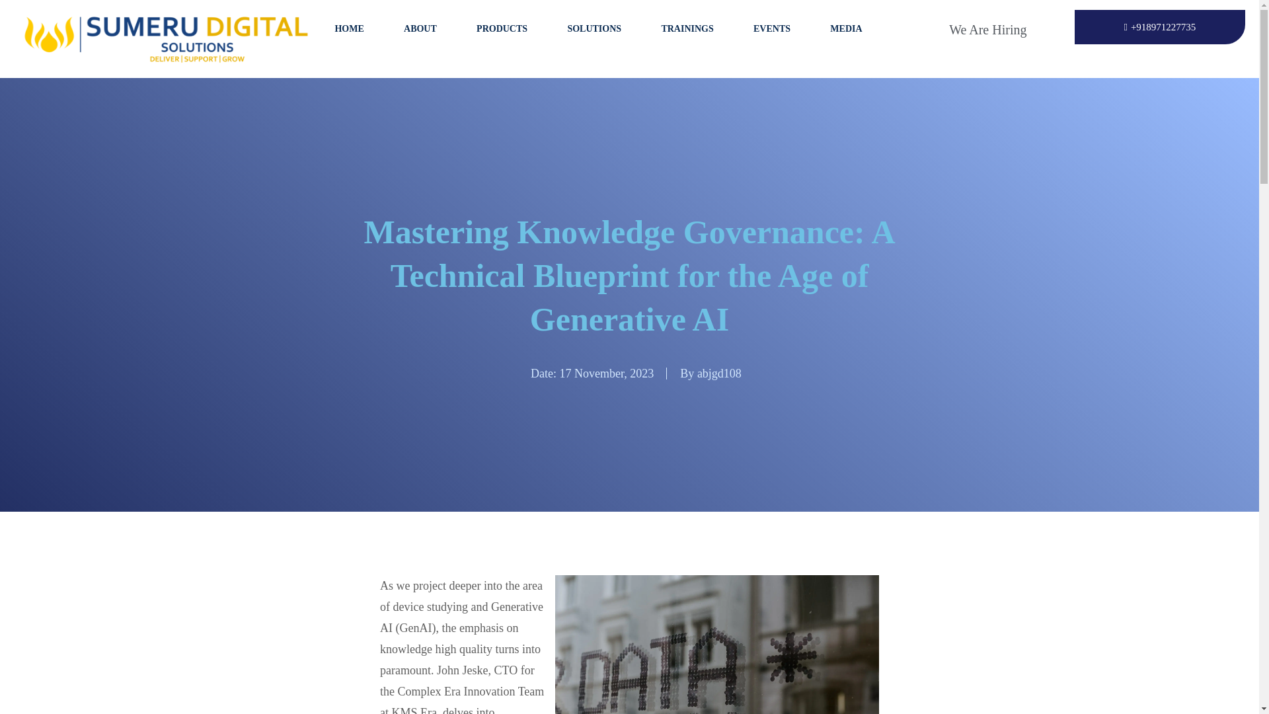 This screenshot has width=1269, height=714. What do you see at coordinates (772, 28) in the screenshot?
I see `EVENTS` at bounding box center [772, 28].